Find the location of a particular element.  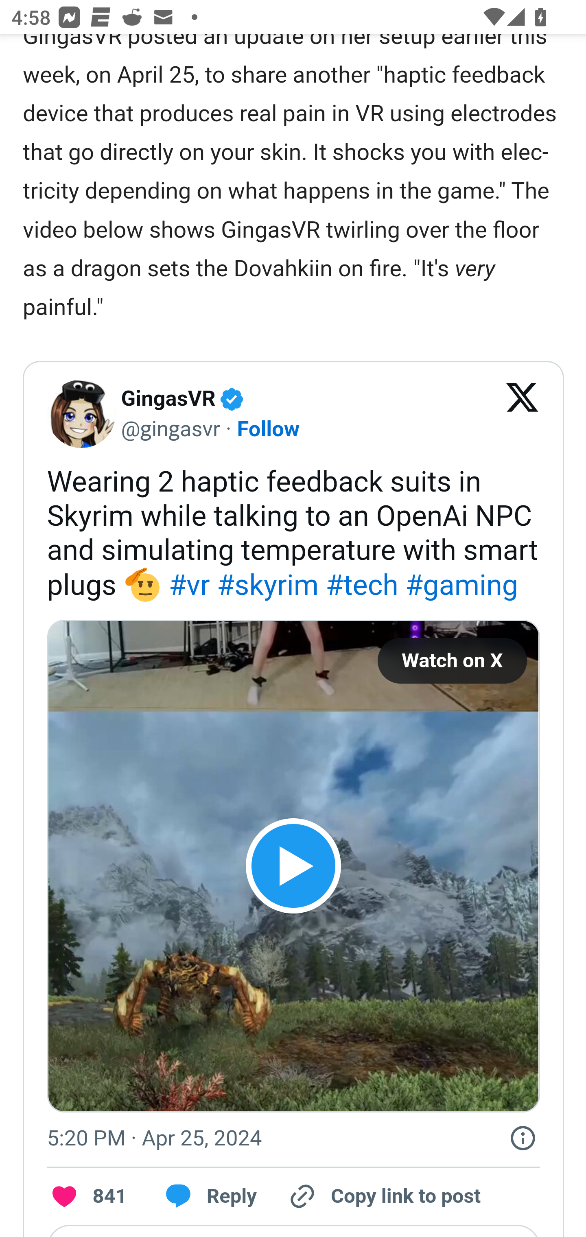

Watch on X is located at coordinates (452, 662).